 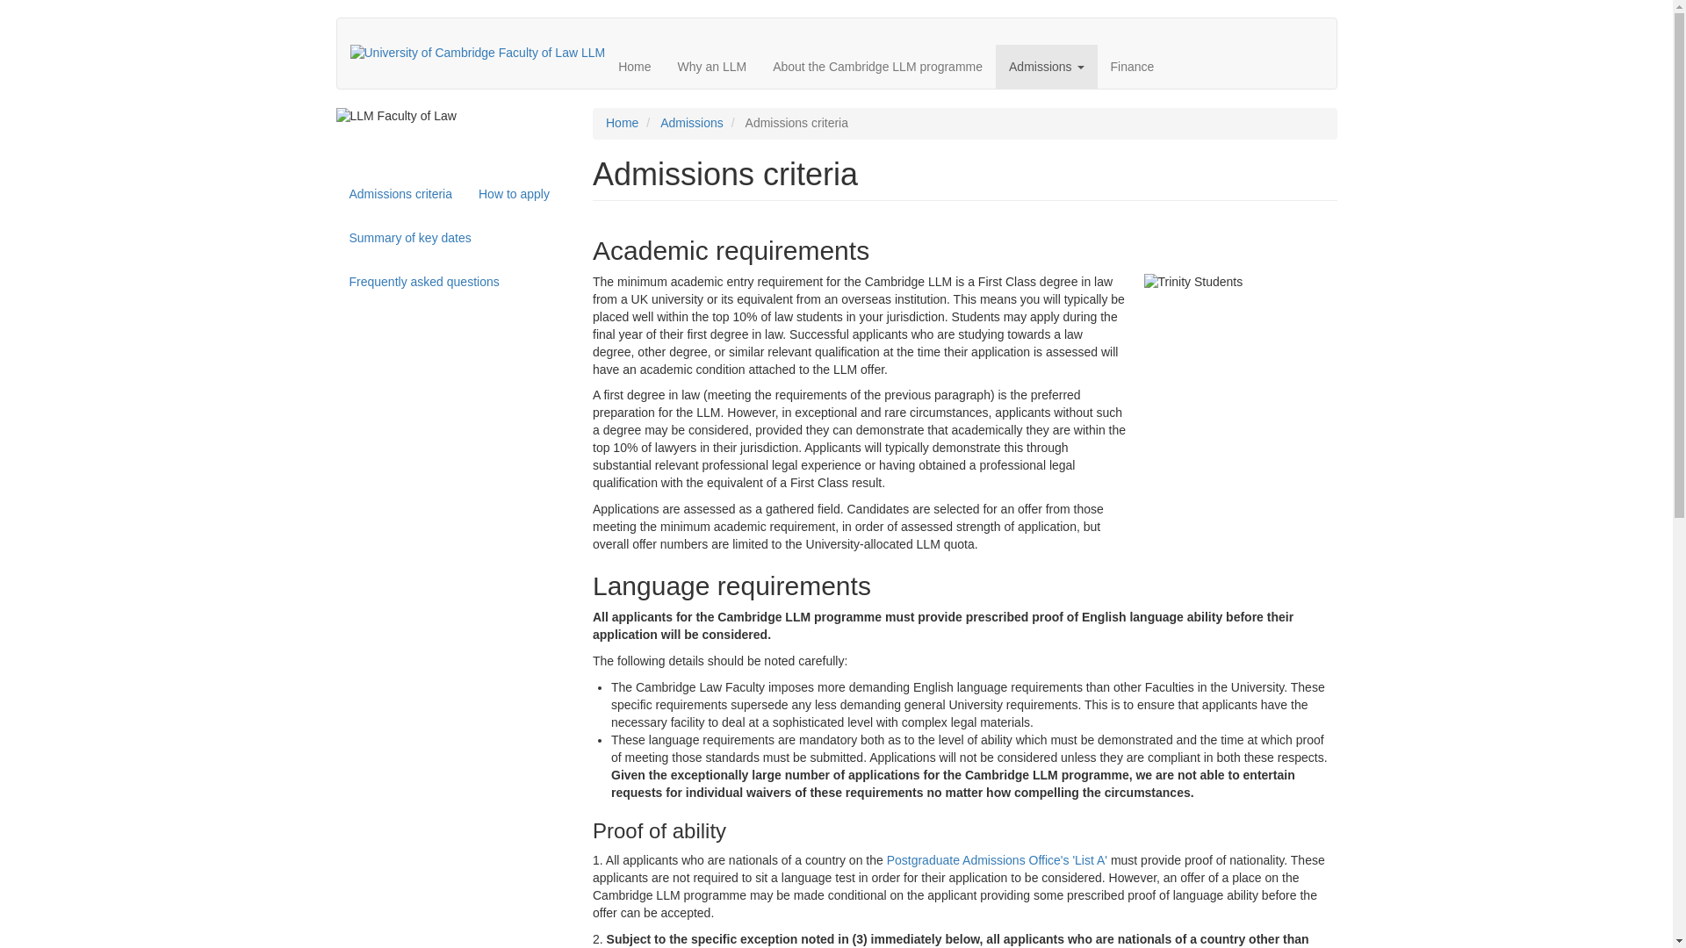 I want to click on Admissions, so click(x=1047, y=67).